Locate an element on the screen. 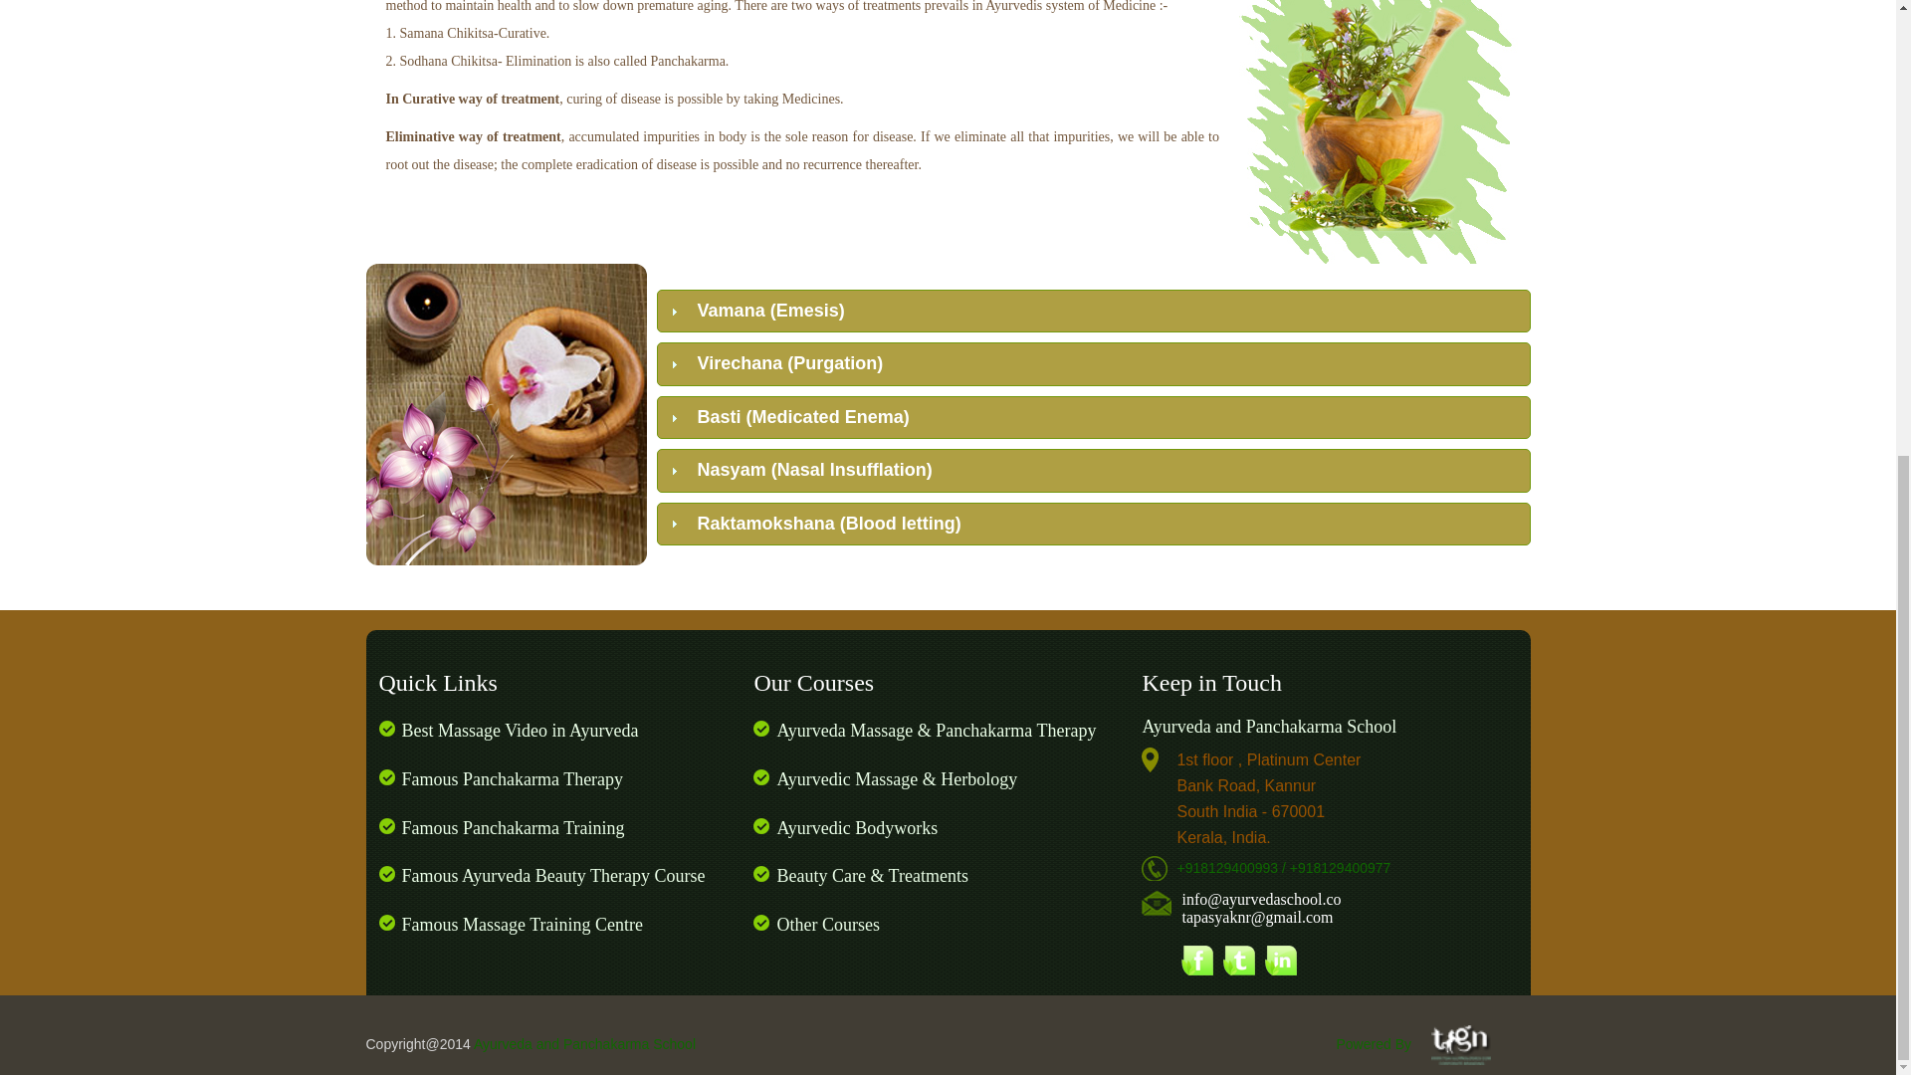 The width and height of the screenshot is (1911, 1075). Ayurveda and Panchakarma School is located at coordinates (584, 1044).